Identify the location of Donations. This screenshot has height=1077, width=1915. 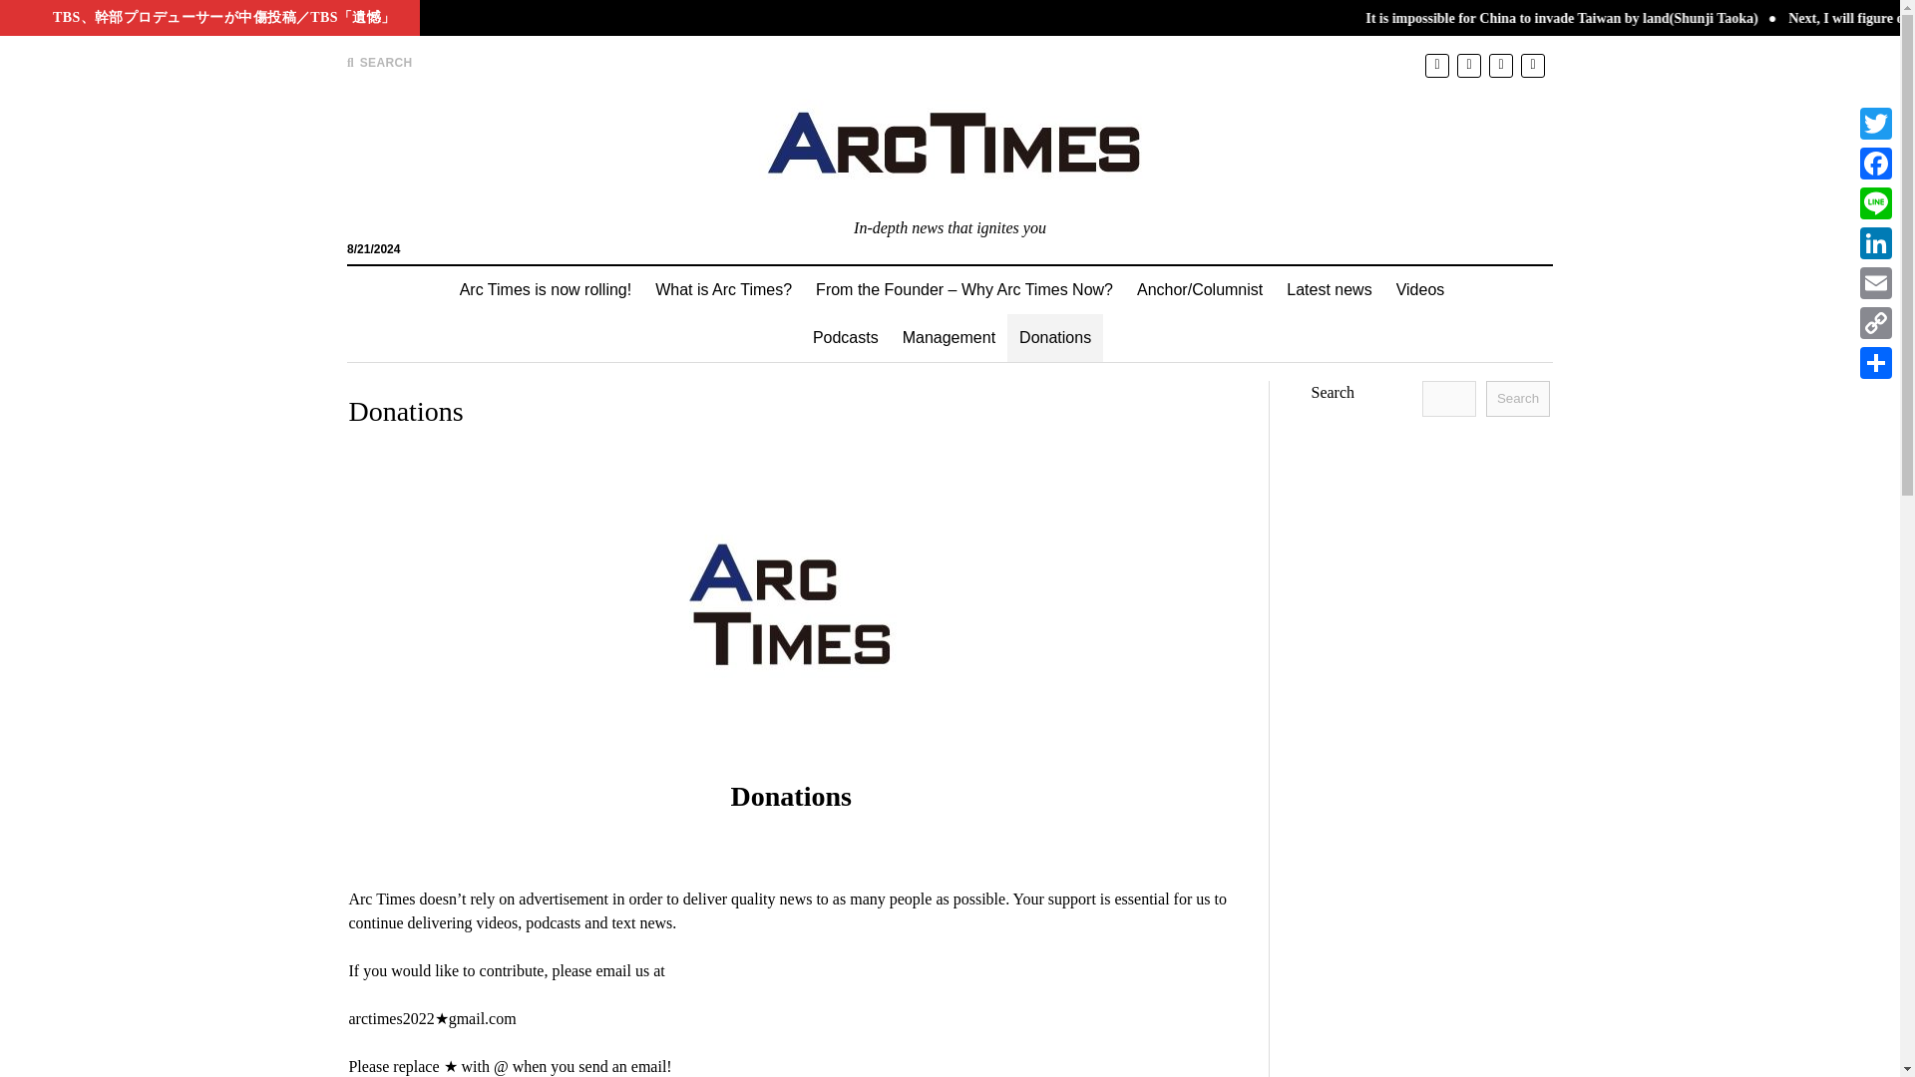
(1054, 337).